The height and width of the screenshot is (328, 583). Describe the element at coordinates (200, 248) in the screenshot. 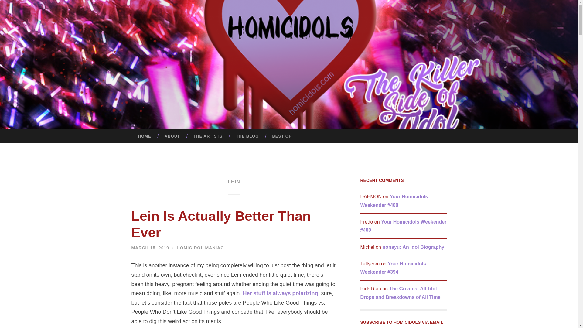

I see `HOMICIDOL MANIAC` at that location.